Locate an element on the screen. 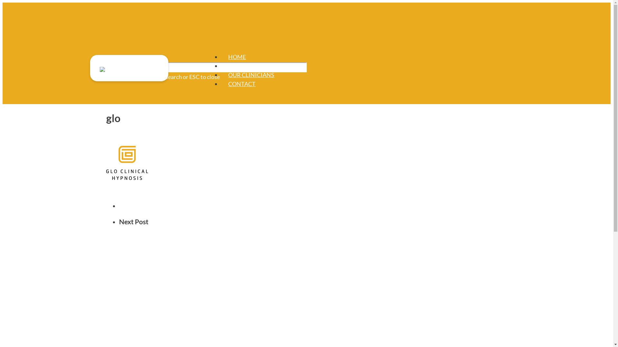 Image resolution: width=618 pixels, height=347 pixels. OUR CLINICIANS is located at coordinates (251, 75).